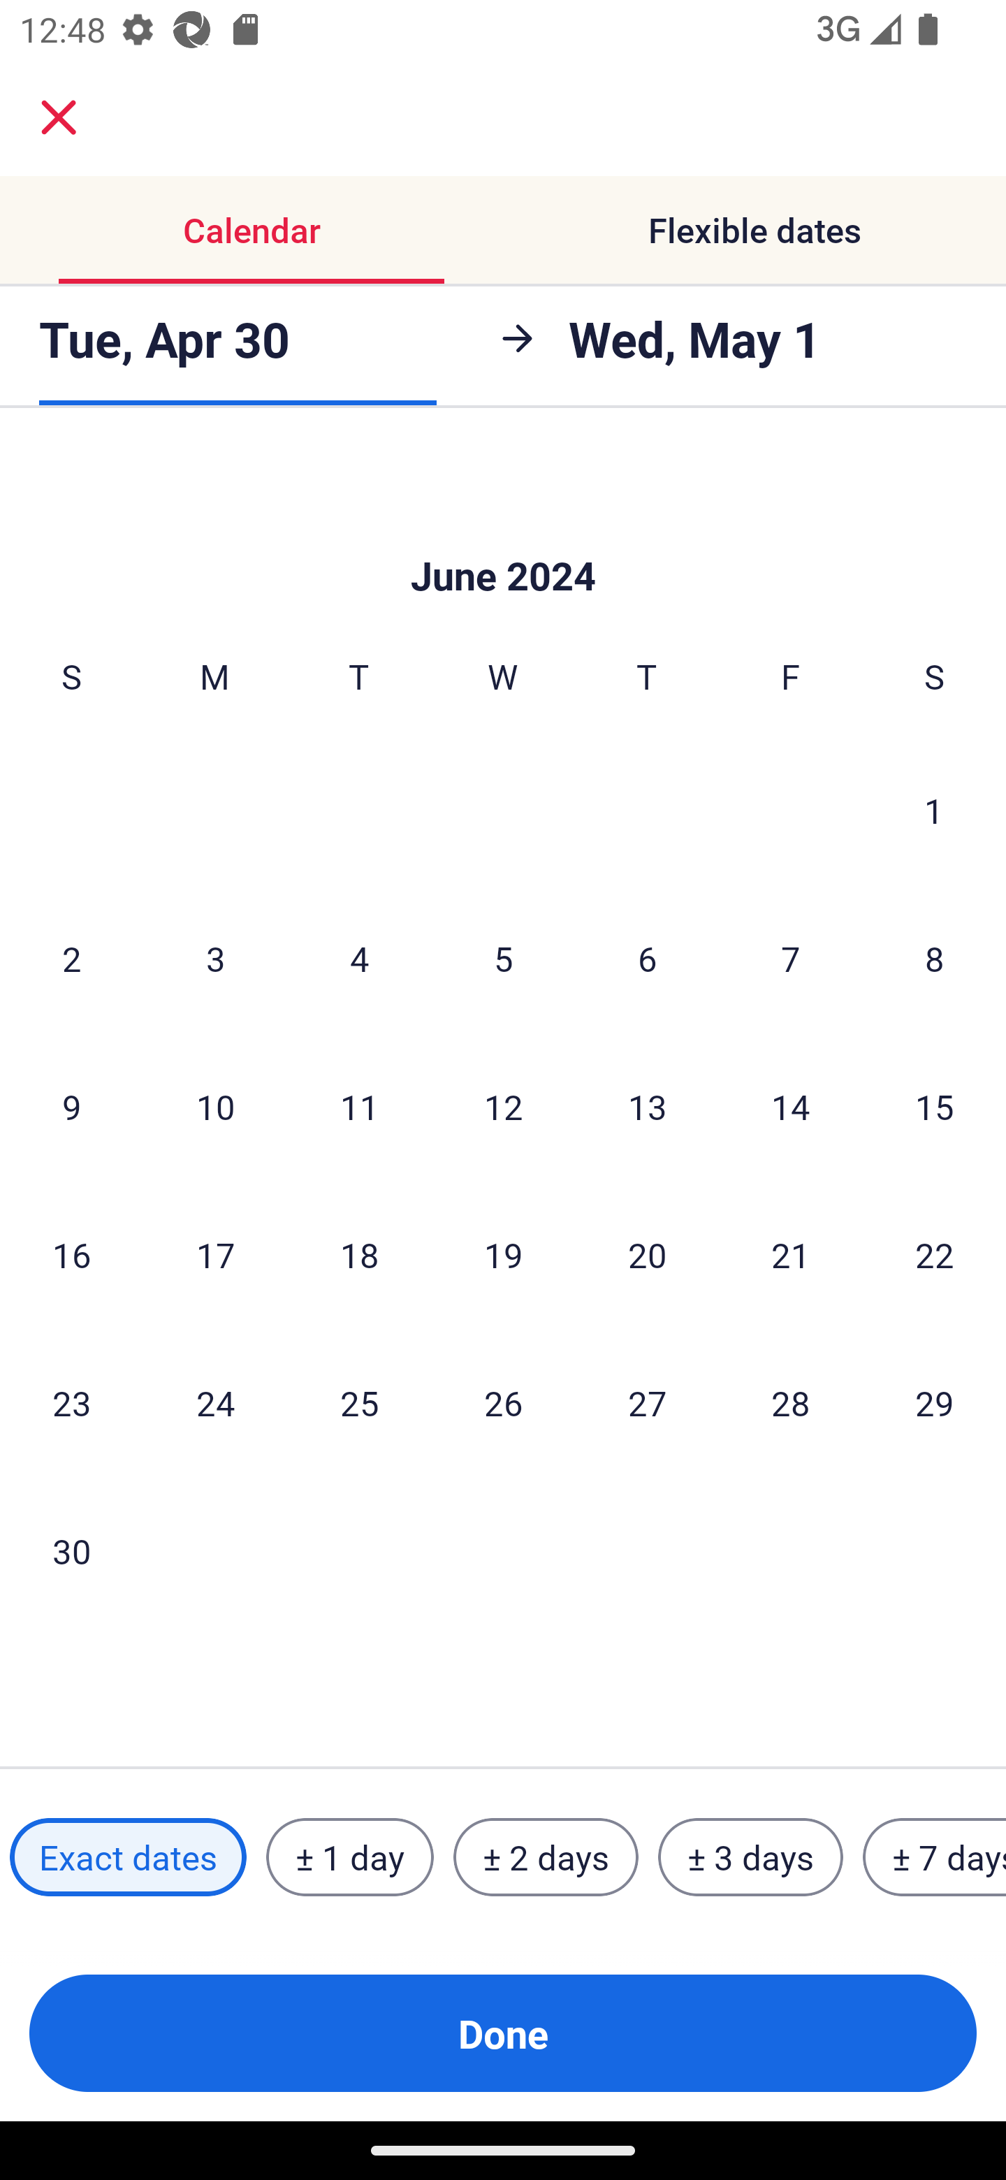 Image resolution: width=1006 pixels, height=2180 pixels. Describe the element at coordinates (935, 1403) in the screenshot. I see `29 Saturday, June 29, 2024` at that location.